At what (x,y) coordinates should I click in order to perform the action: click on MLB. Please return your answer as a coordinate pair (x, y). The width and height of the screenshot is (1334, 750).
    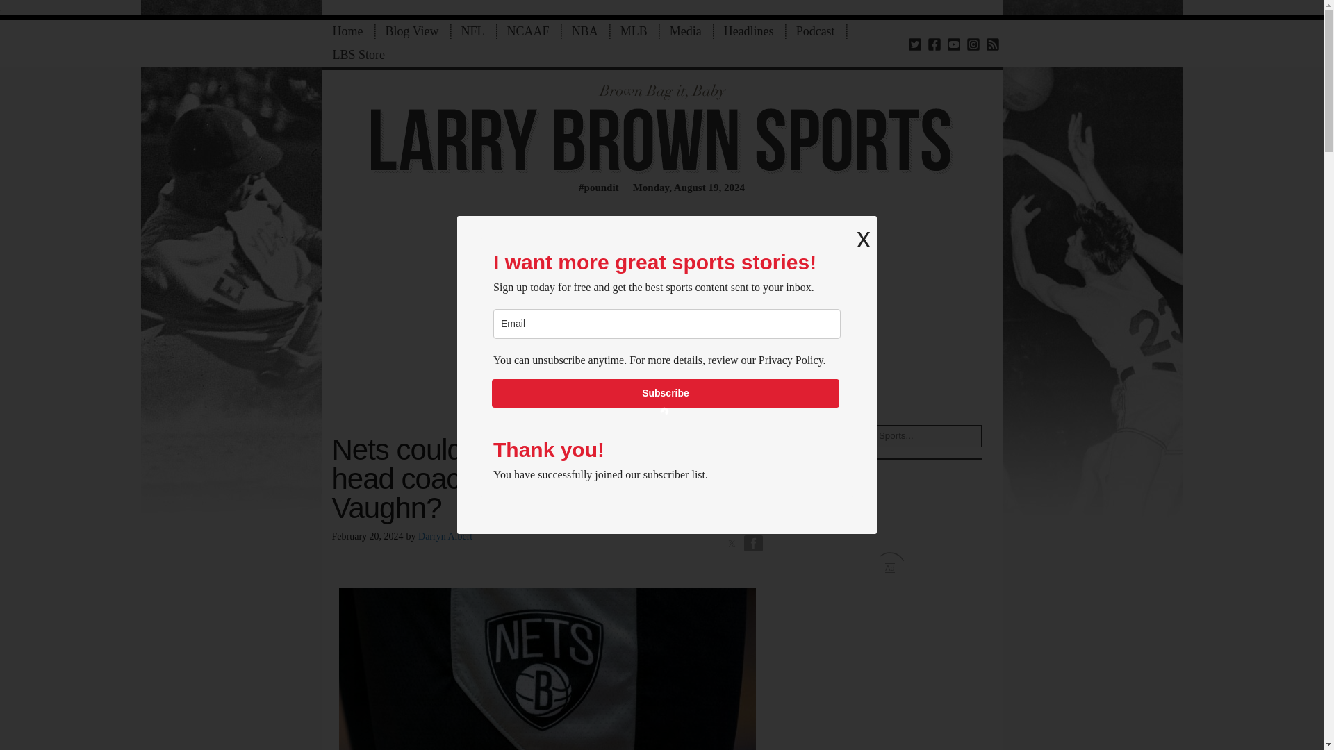
    Looking at the image, I should click on (634, 31).